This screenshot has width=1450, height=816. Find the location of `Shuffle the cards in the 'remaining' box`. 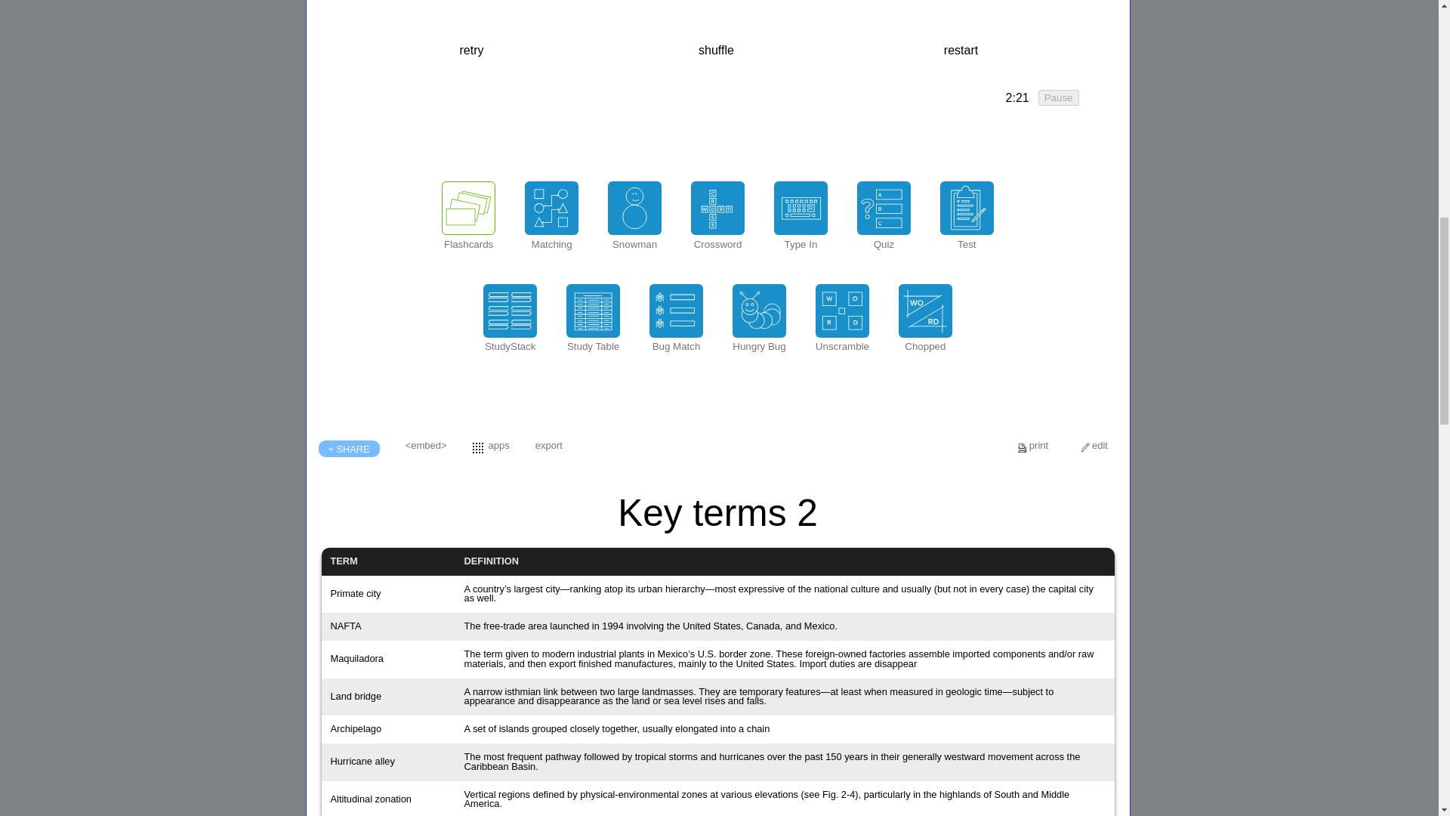

Shuffle the cards in the 'remaining' box is located at coordinates (716, 50).